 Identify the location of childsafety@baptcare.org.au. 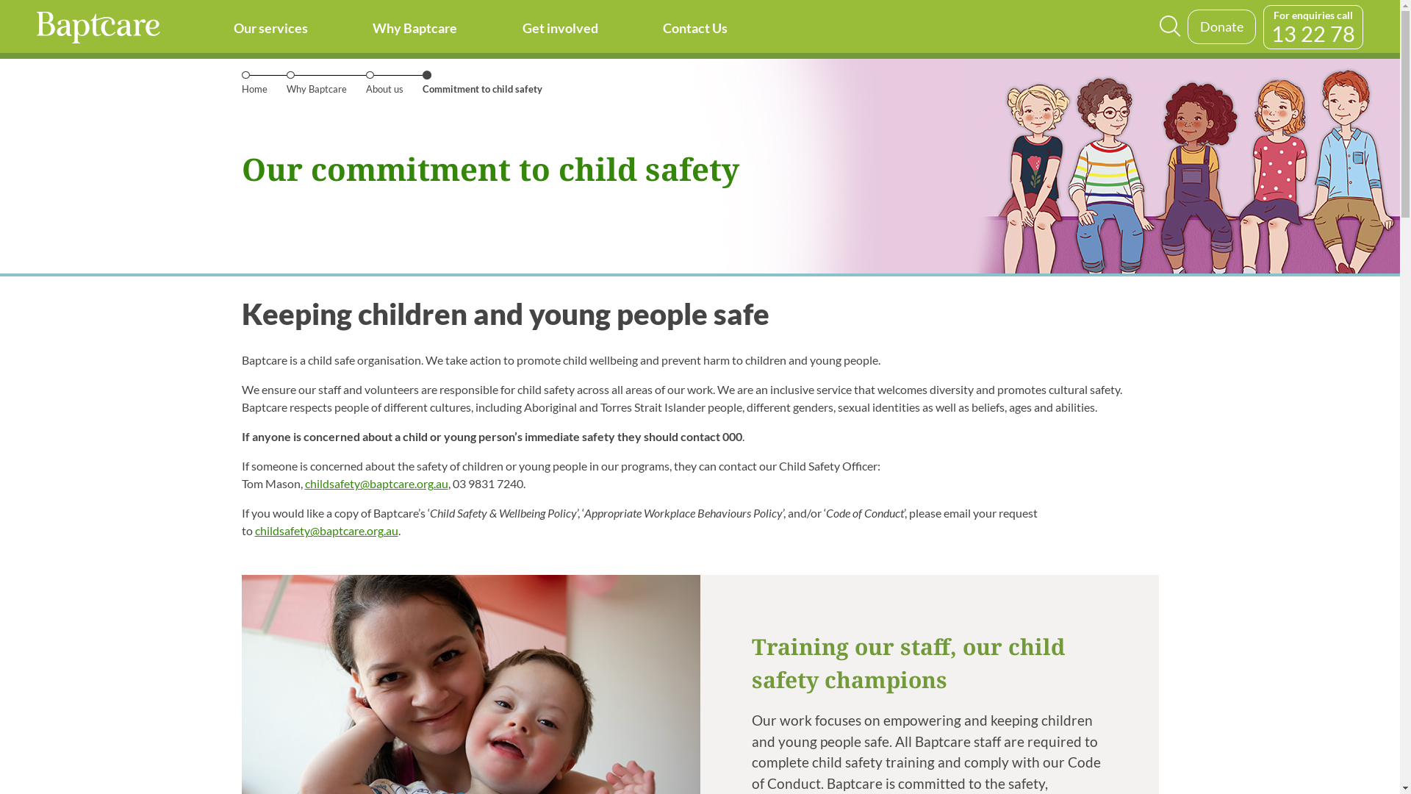
(376, 484).